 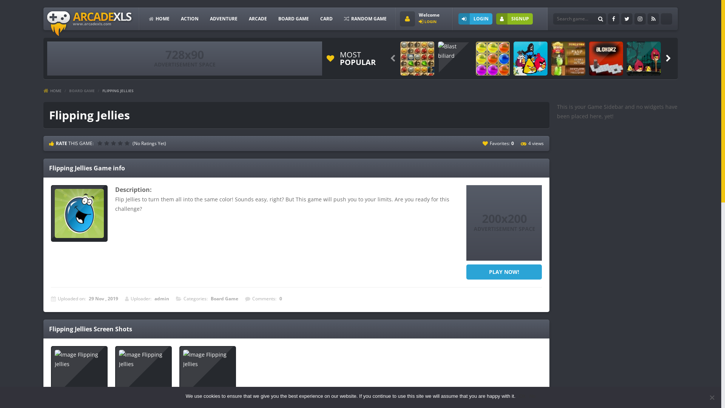 I want to click on 2 Stars, so click(x=108, y=143).